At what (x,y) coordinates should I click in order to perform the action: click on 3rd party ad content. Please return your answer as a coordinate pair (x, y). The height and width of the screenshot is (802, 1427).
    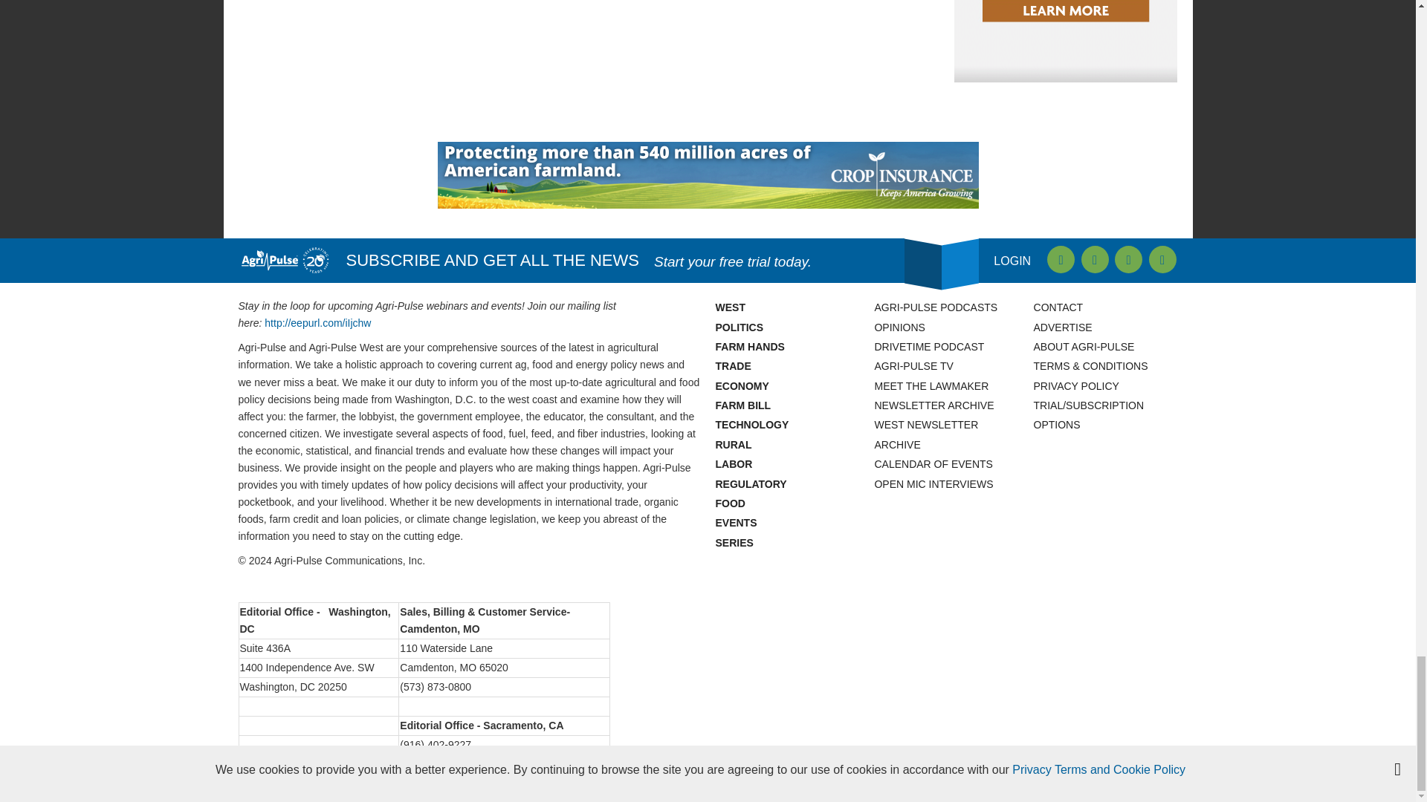
    Looking at the image, I should click on (1066, 42).